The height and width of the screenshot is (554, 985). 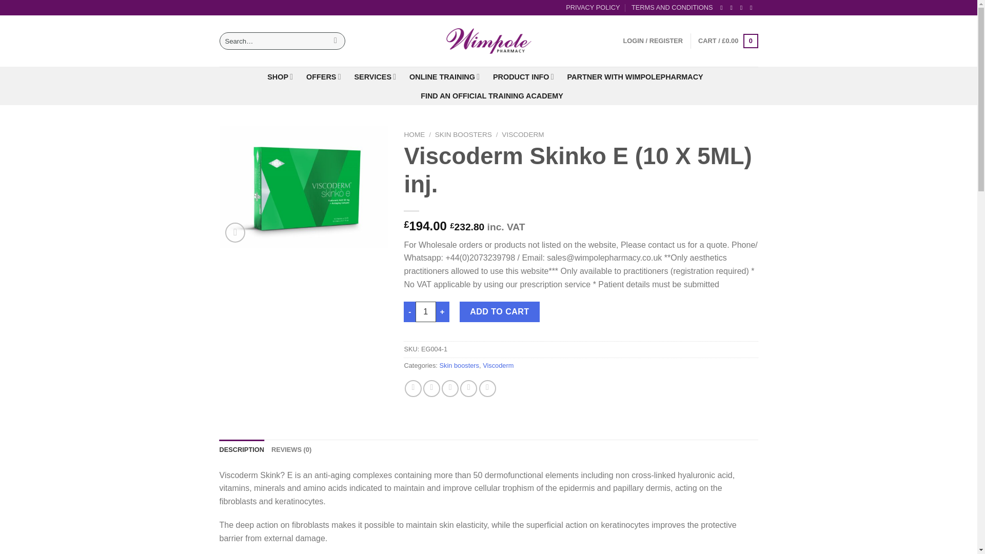 I want to click on Share on Facebook, so click(x=413, y=388).